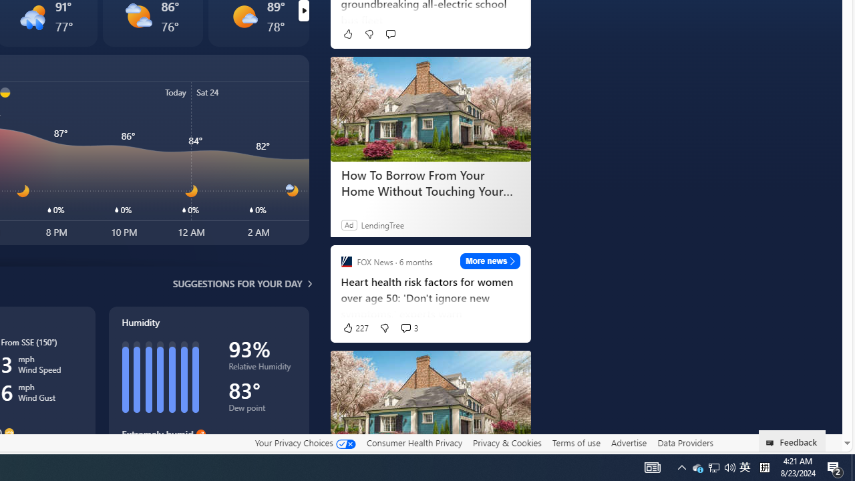 This screenshot has height=481, width=855. I want to click on More news, so click(490, 261).